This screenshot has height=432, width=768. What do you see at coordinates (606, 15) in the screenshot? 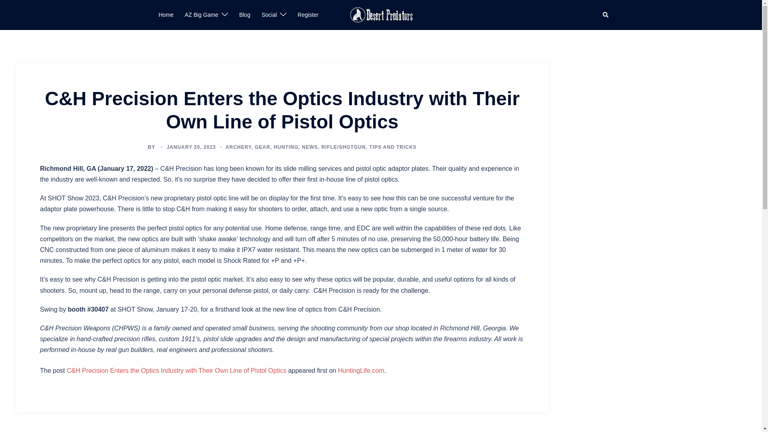
I see `Search` at bounding box center [606, 15].